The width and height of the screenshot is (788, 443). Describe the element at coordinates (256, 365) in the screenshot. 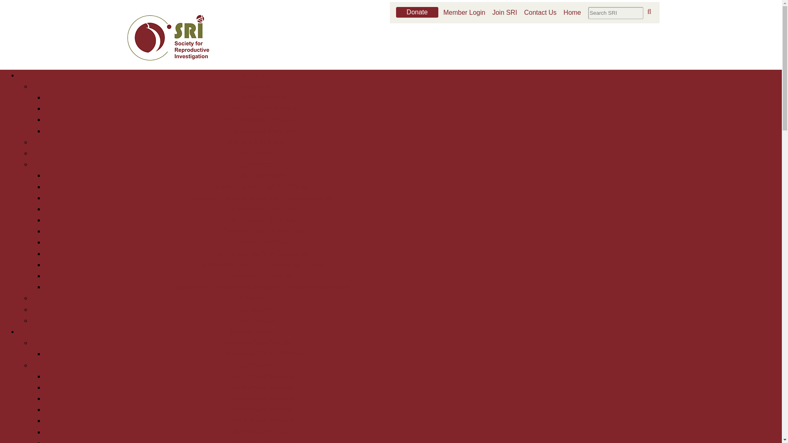

I see `SRI Awards` at that location.